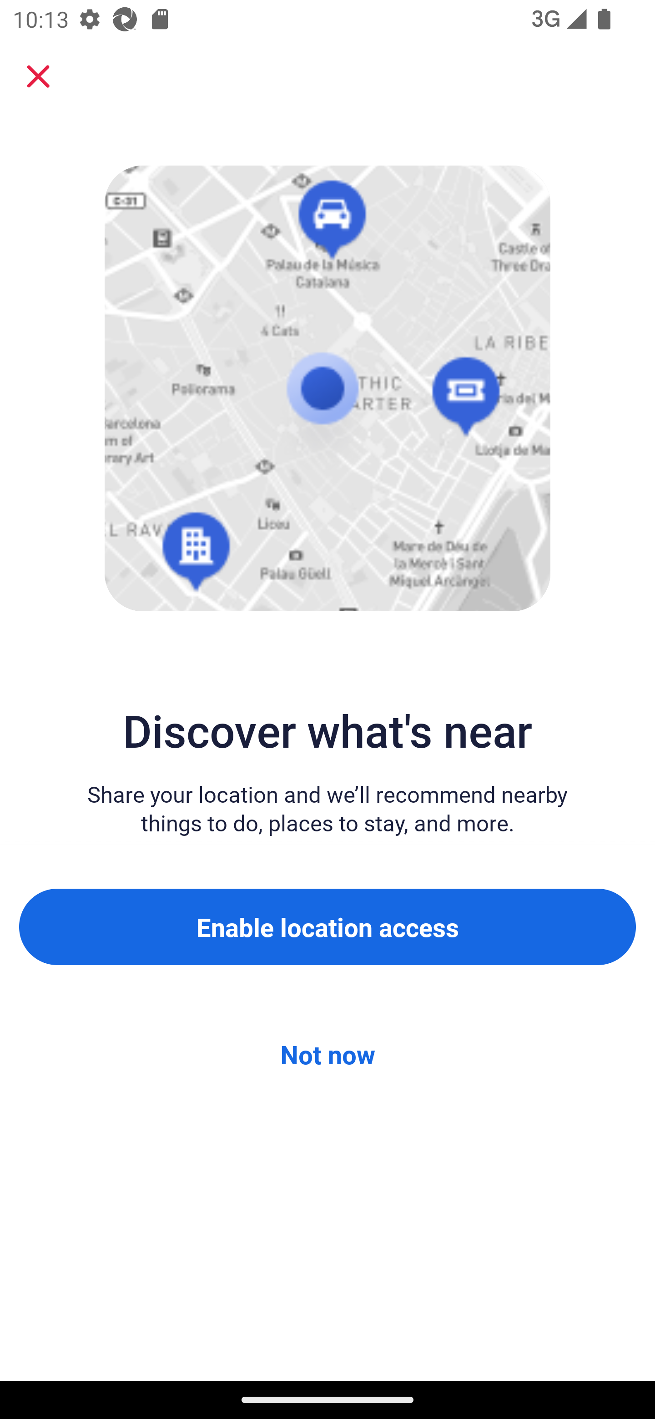 This screenshot has width=655, height=1419. What do you see at coordinates (327, 1054) in the screenshot?
I see `Not now` at bounding box center [327, 1054].